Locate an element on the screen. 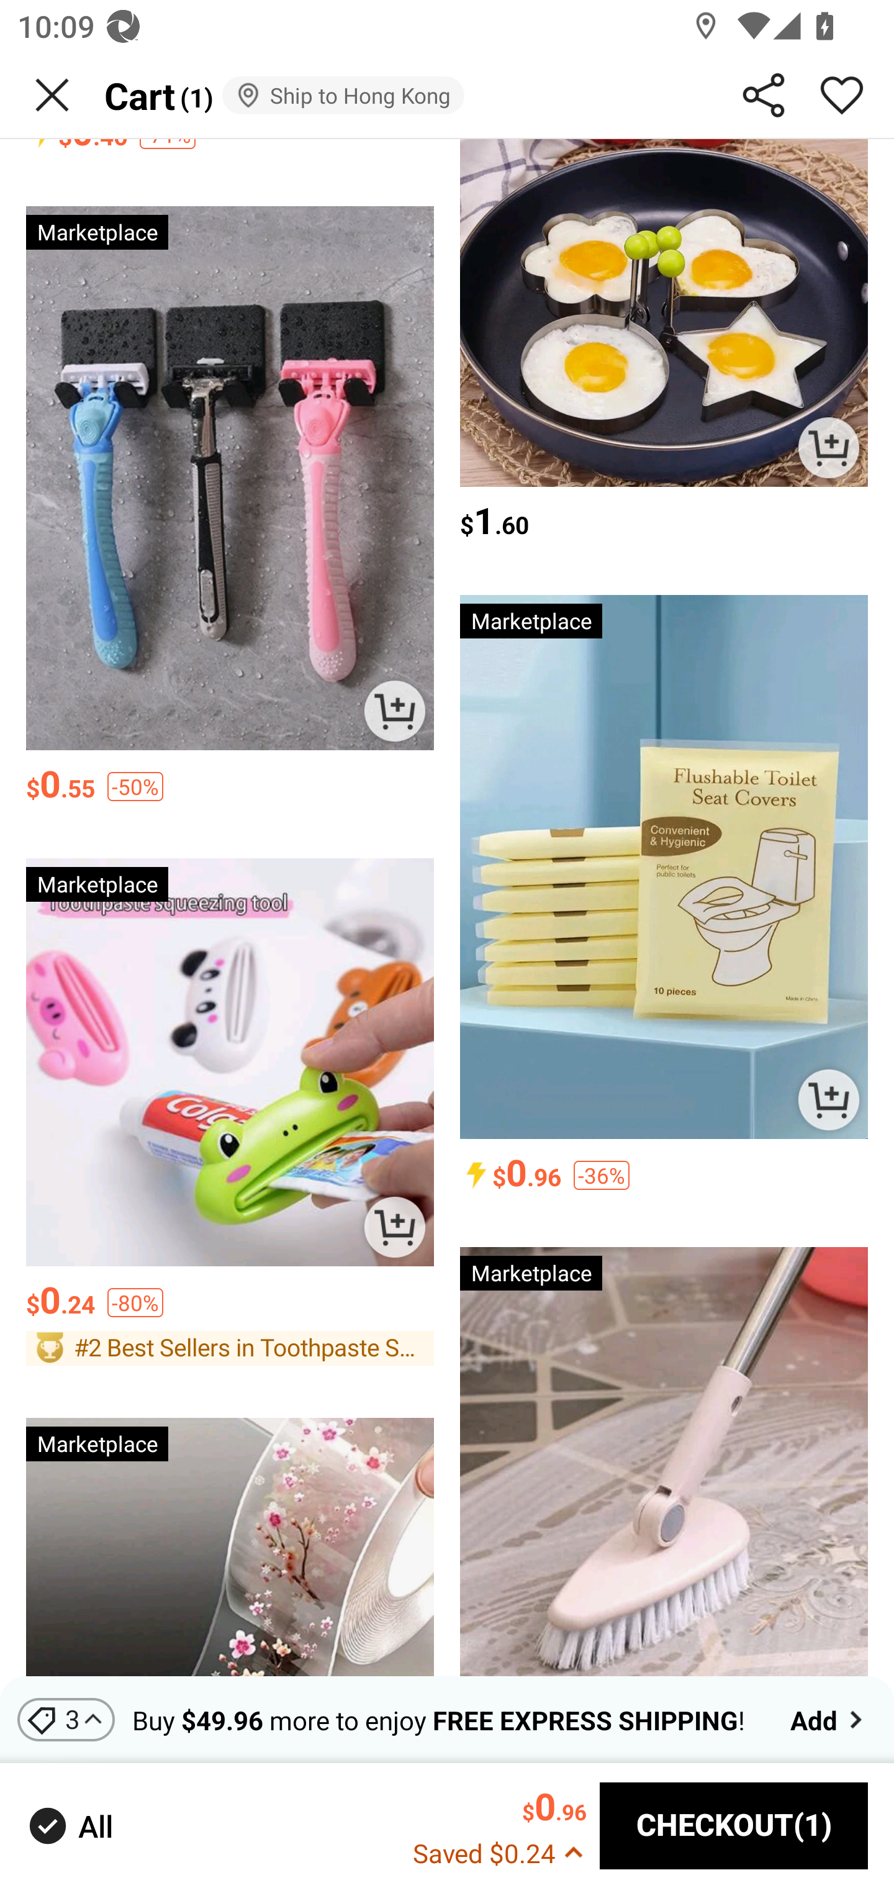 This screenshot has height=1888, width=894. CHECKOUT(1) is located at coordinates (734, 1825).